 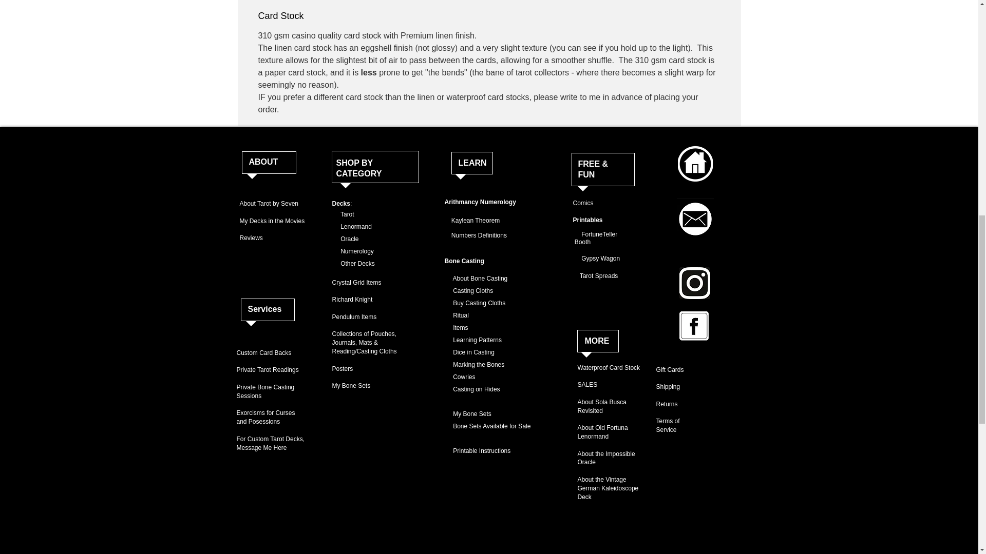 What do you see at coordinates (266, 418) in the screenshot?
I see `Exorcisms for Curses and Posessions` at bounding box center [266, 418].